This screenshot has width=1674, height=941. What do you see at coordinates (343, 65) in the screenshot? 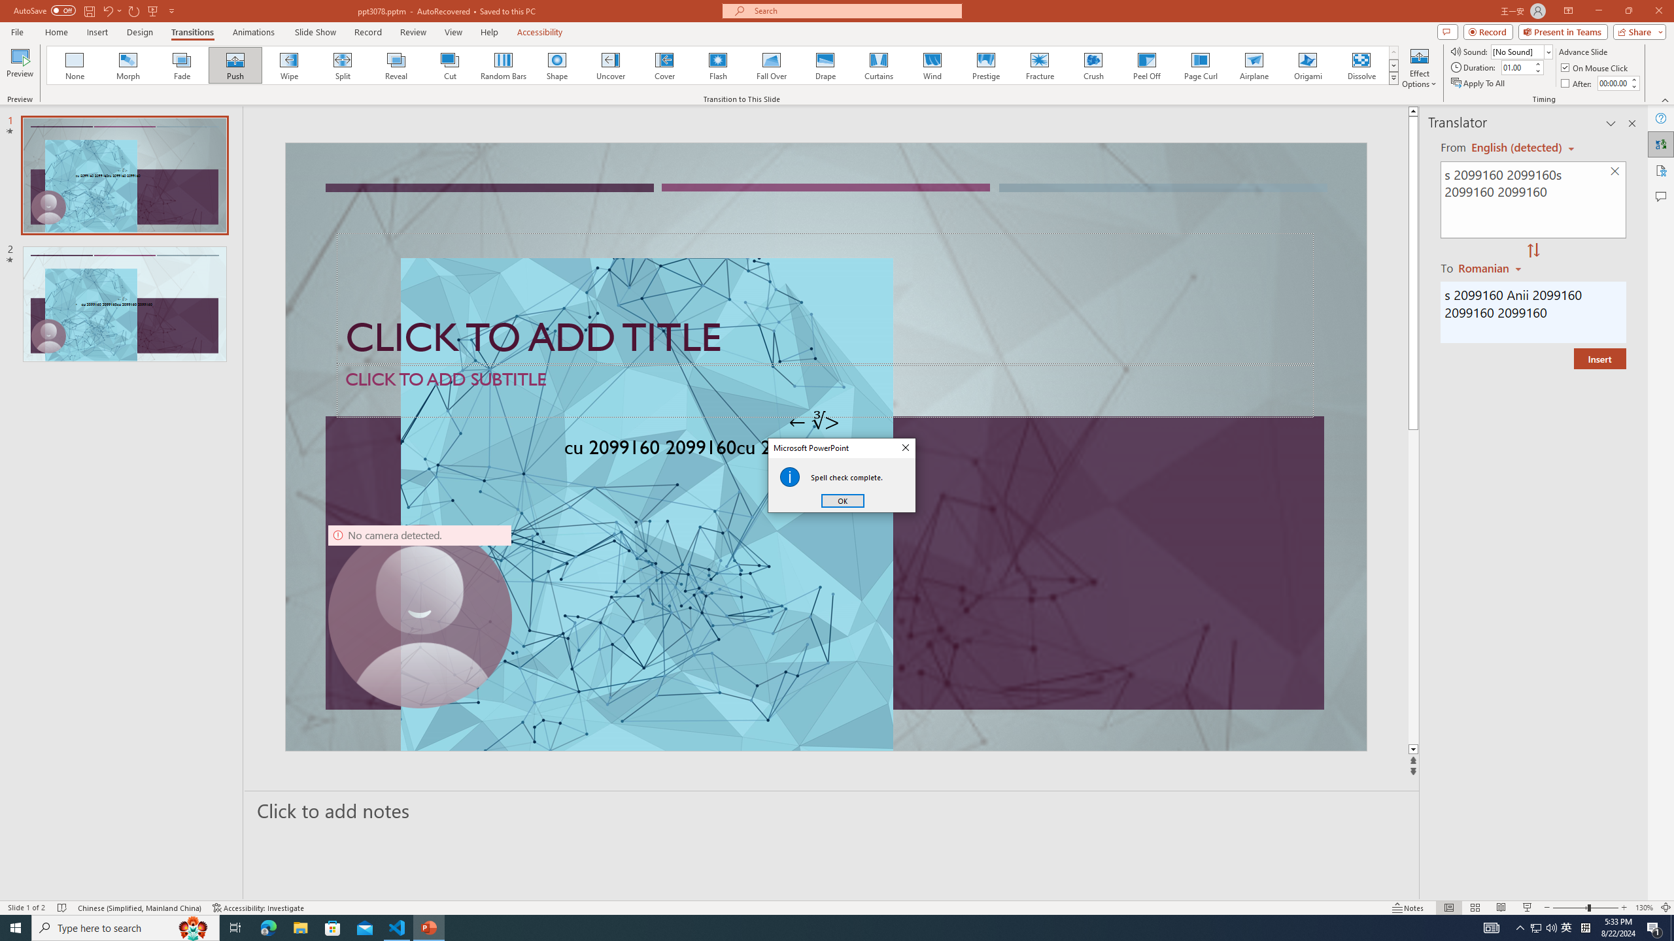
I see `Split` at bounding box center [343, 65].